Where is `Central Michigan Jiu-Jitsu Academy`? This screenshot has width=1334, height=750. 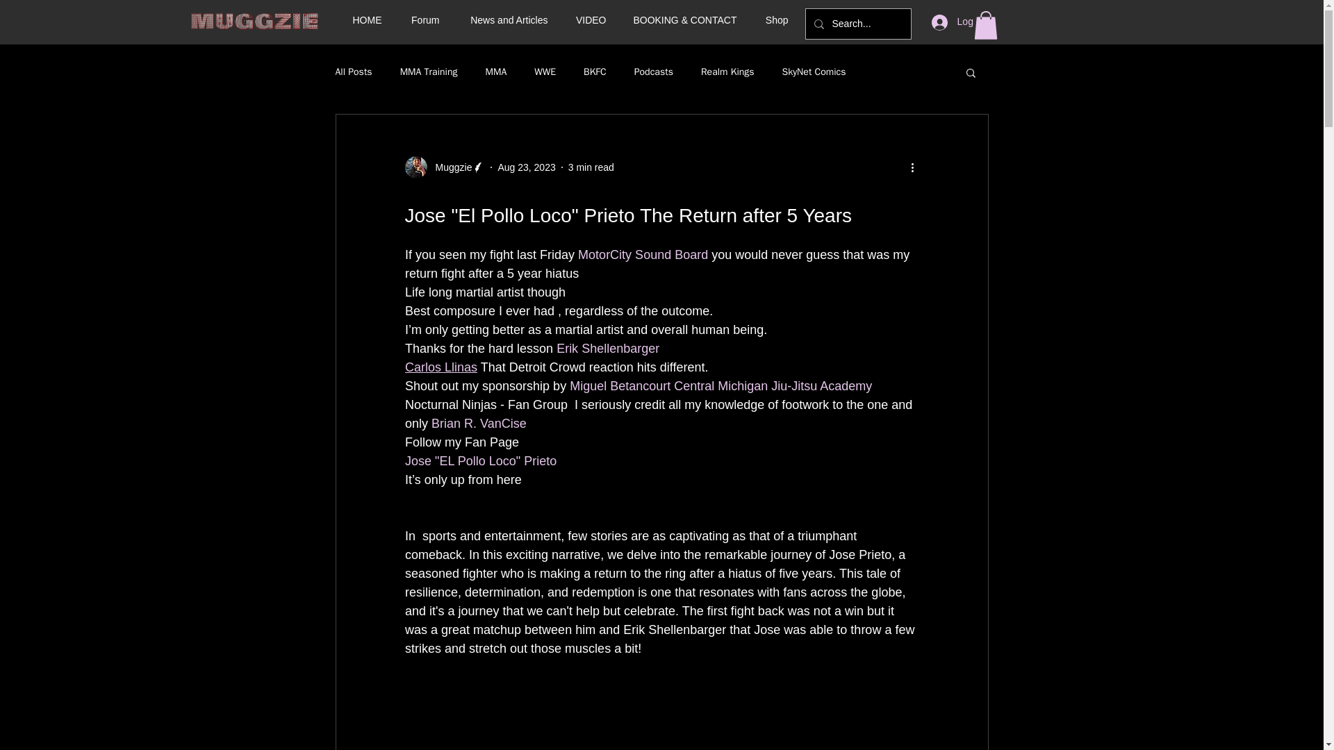
Central Michigan Jiu-Jitsu Academy is located at coordinates (773, 386).